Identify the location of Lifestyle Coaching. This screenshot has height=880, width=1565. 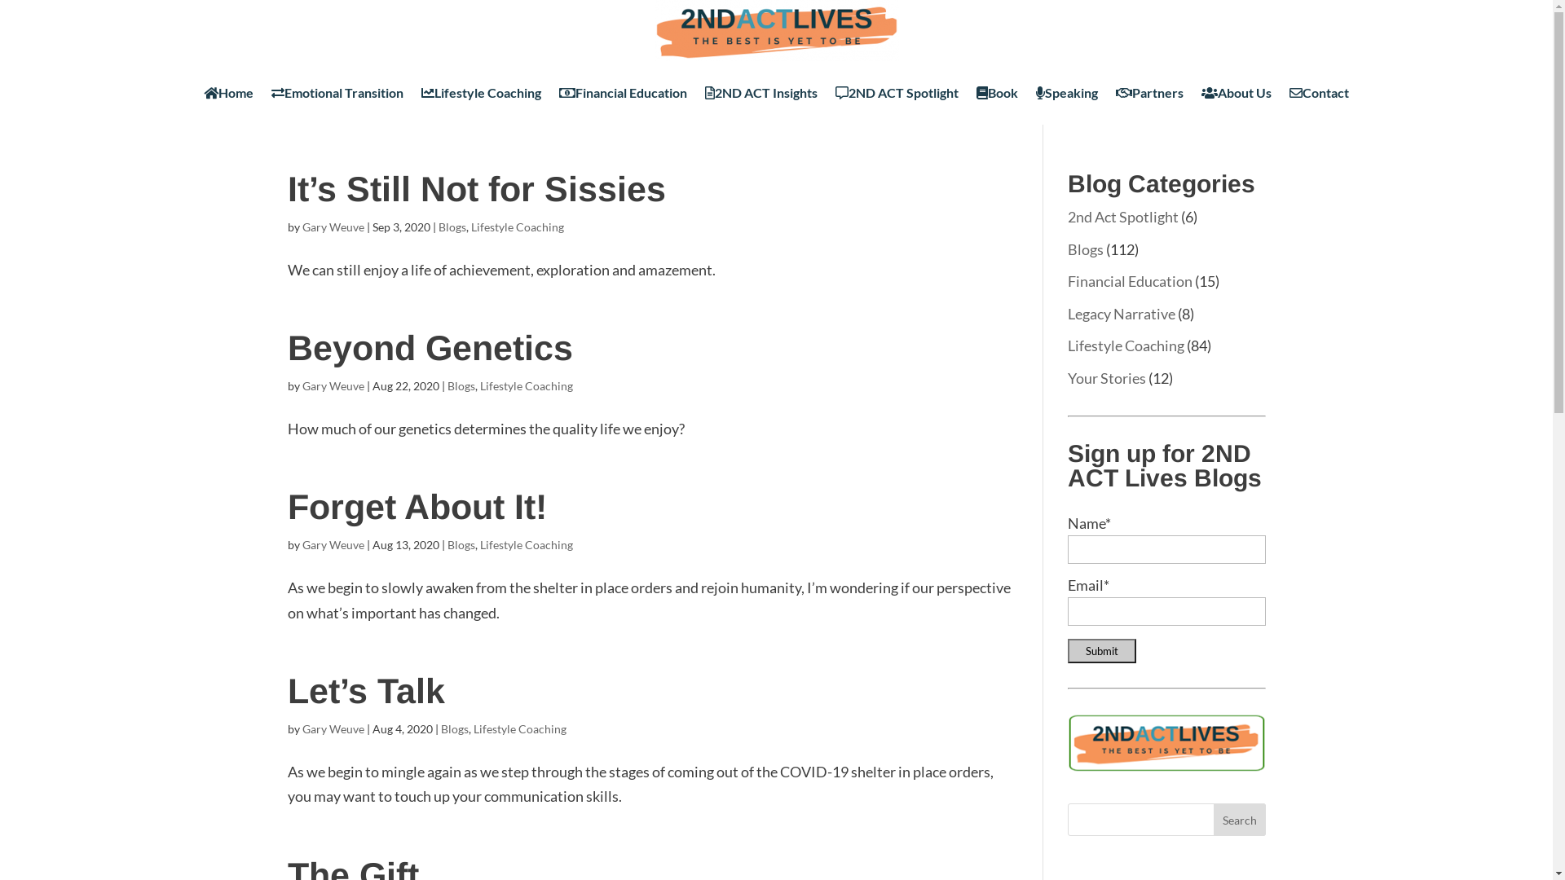
(518, 227).